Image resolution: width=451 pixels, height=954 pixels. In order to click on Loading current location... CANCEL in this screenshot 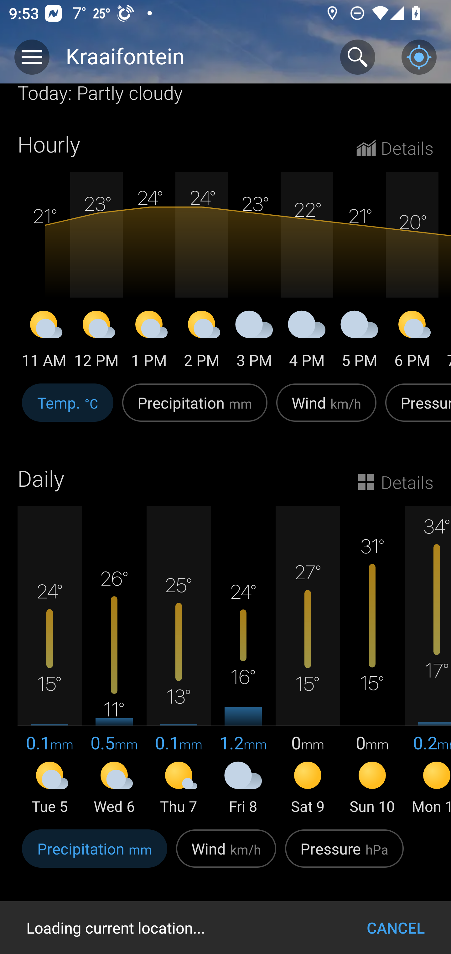, I will do `click(225, 928)`.